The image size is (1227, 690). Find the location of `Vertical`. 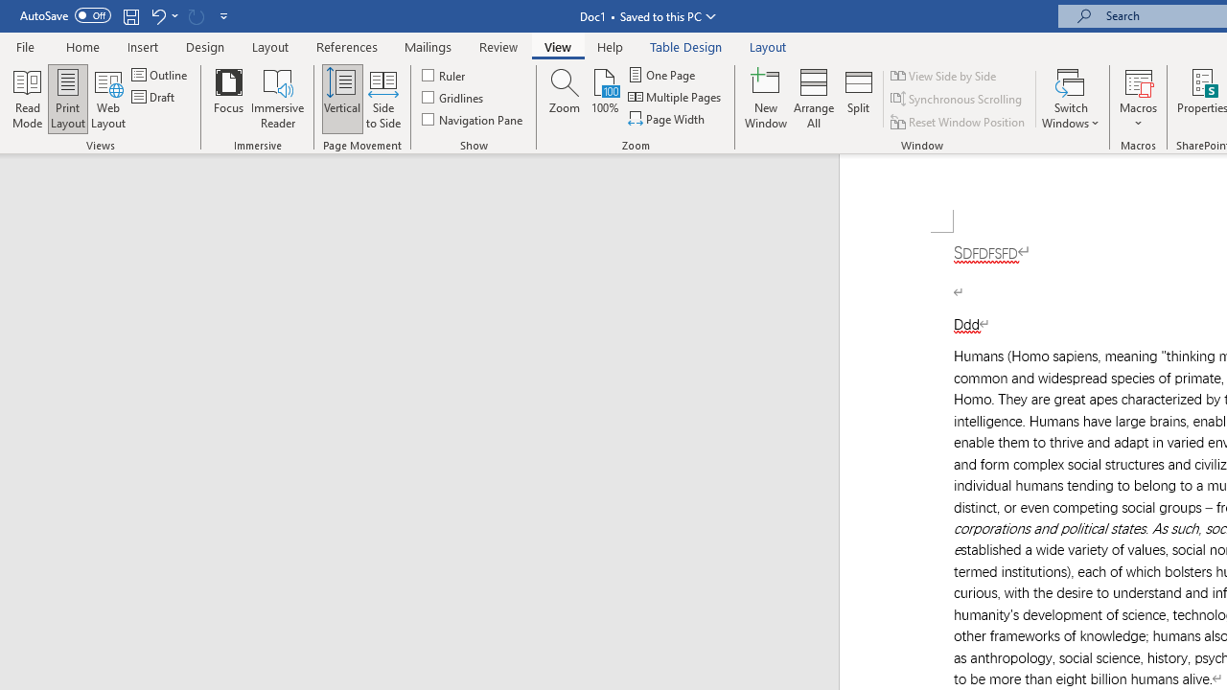

Vertical is located at coordinates (341, 98).